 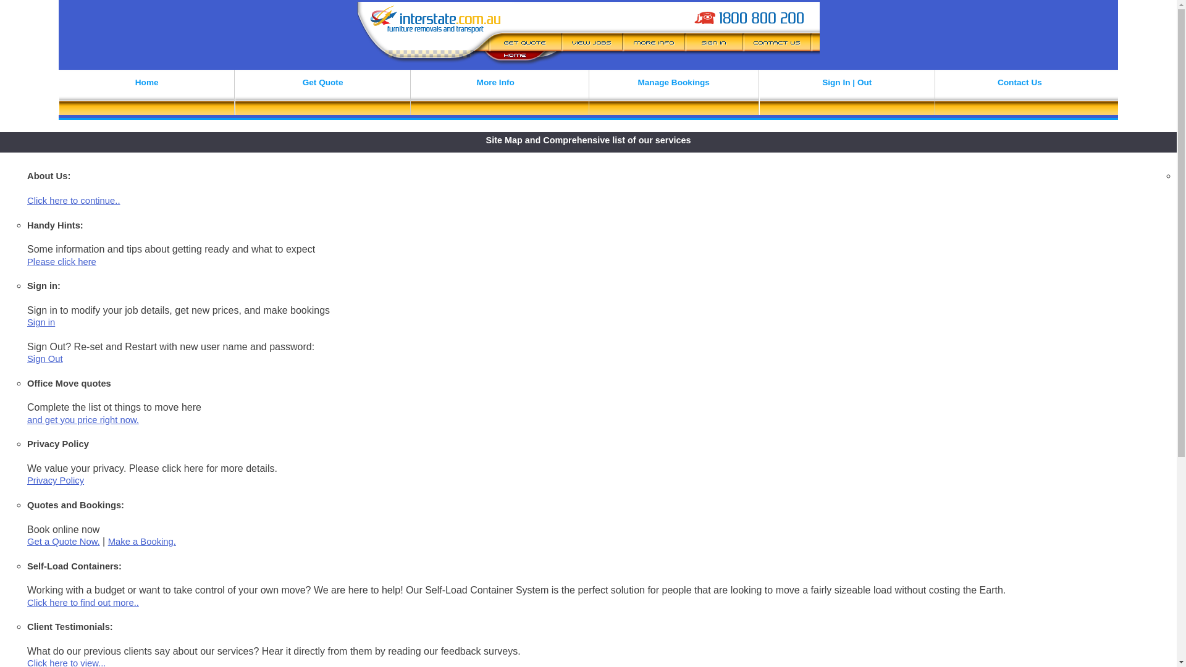 What do you see at coordinates (322, 95) in the screenshot?
I see `Get Quote` at bounding box center [322, 95].